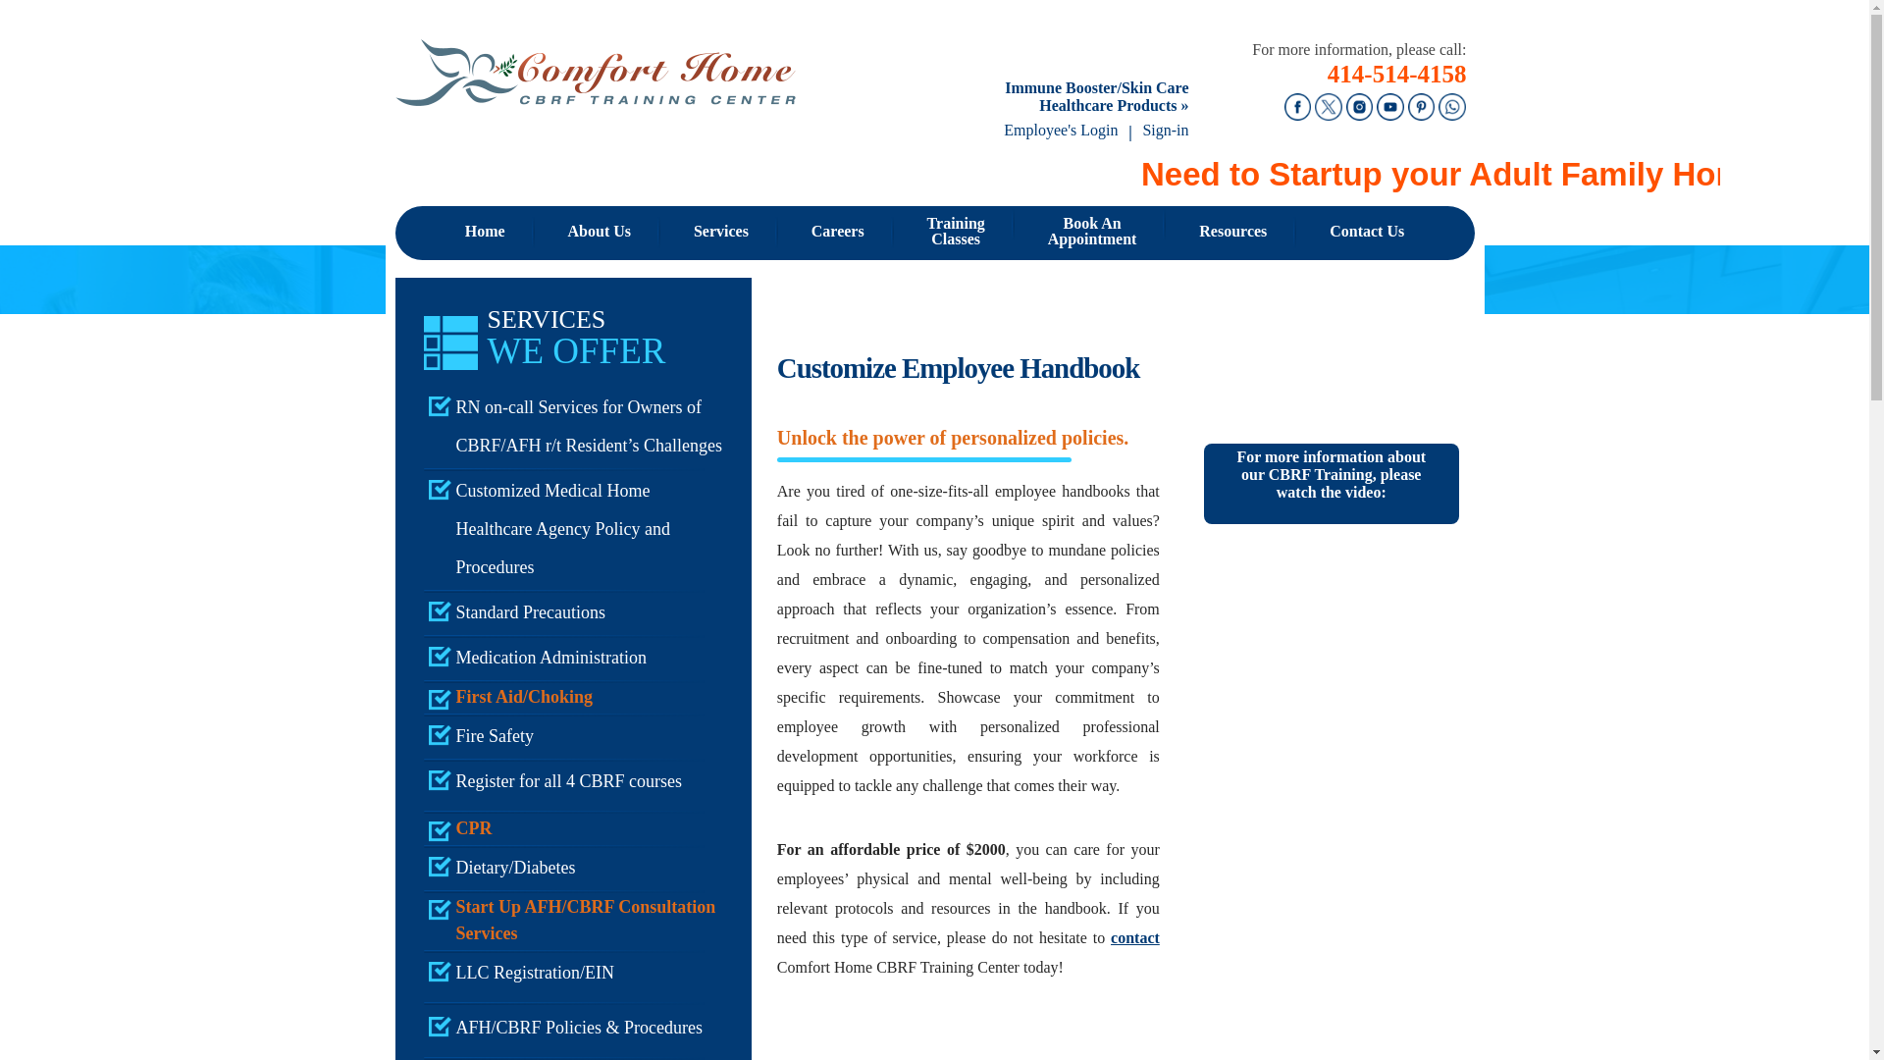 The image size is (1884, 1060). Describe the element at coordinates (599, 232) in the screenshot. I see `About Us` at that location.